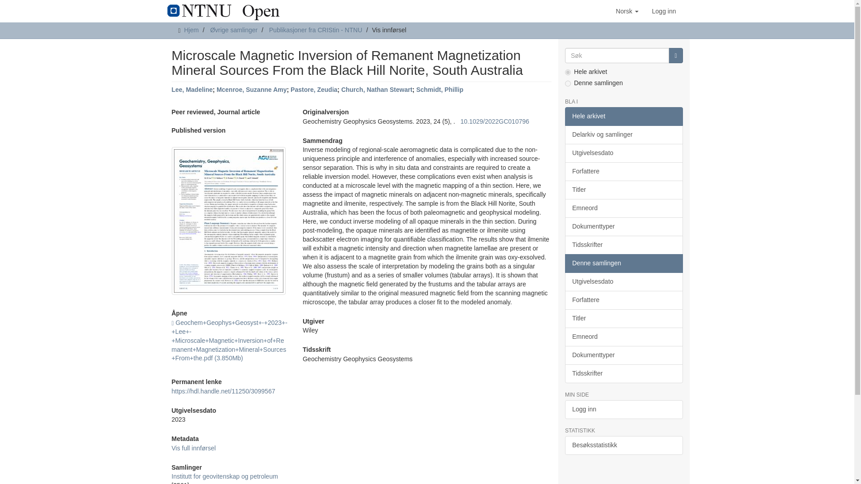 This screenshot has height=484, width=861. I want to click on Norsk , so click(627, 11).